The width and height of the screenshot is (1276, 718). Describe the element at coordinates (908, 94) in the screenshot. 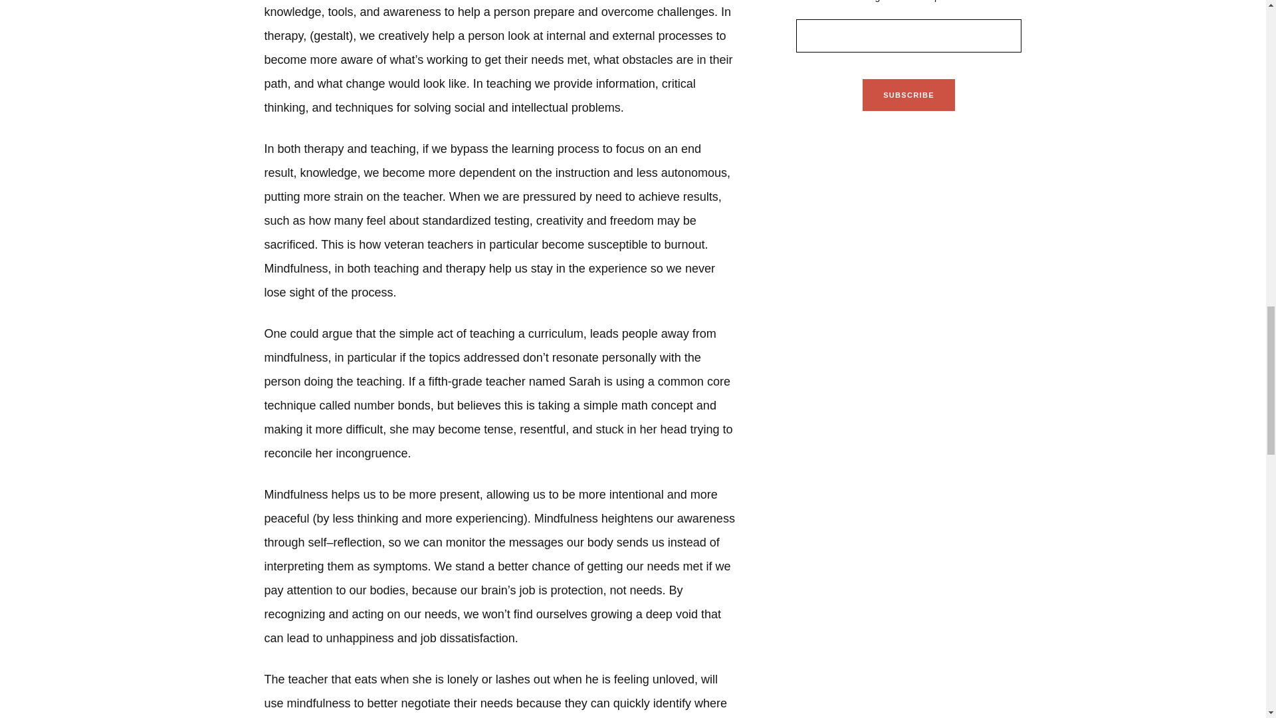

I see `Subscribe` at that location.